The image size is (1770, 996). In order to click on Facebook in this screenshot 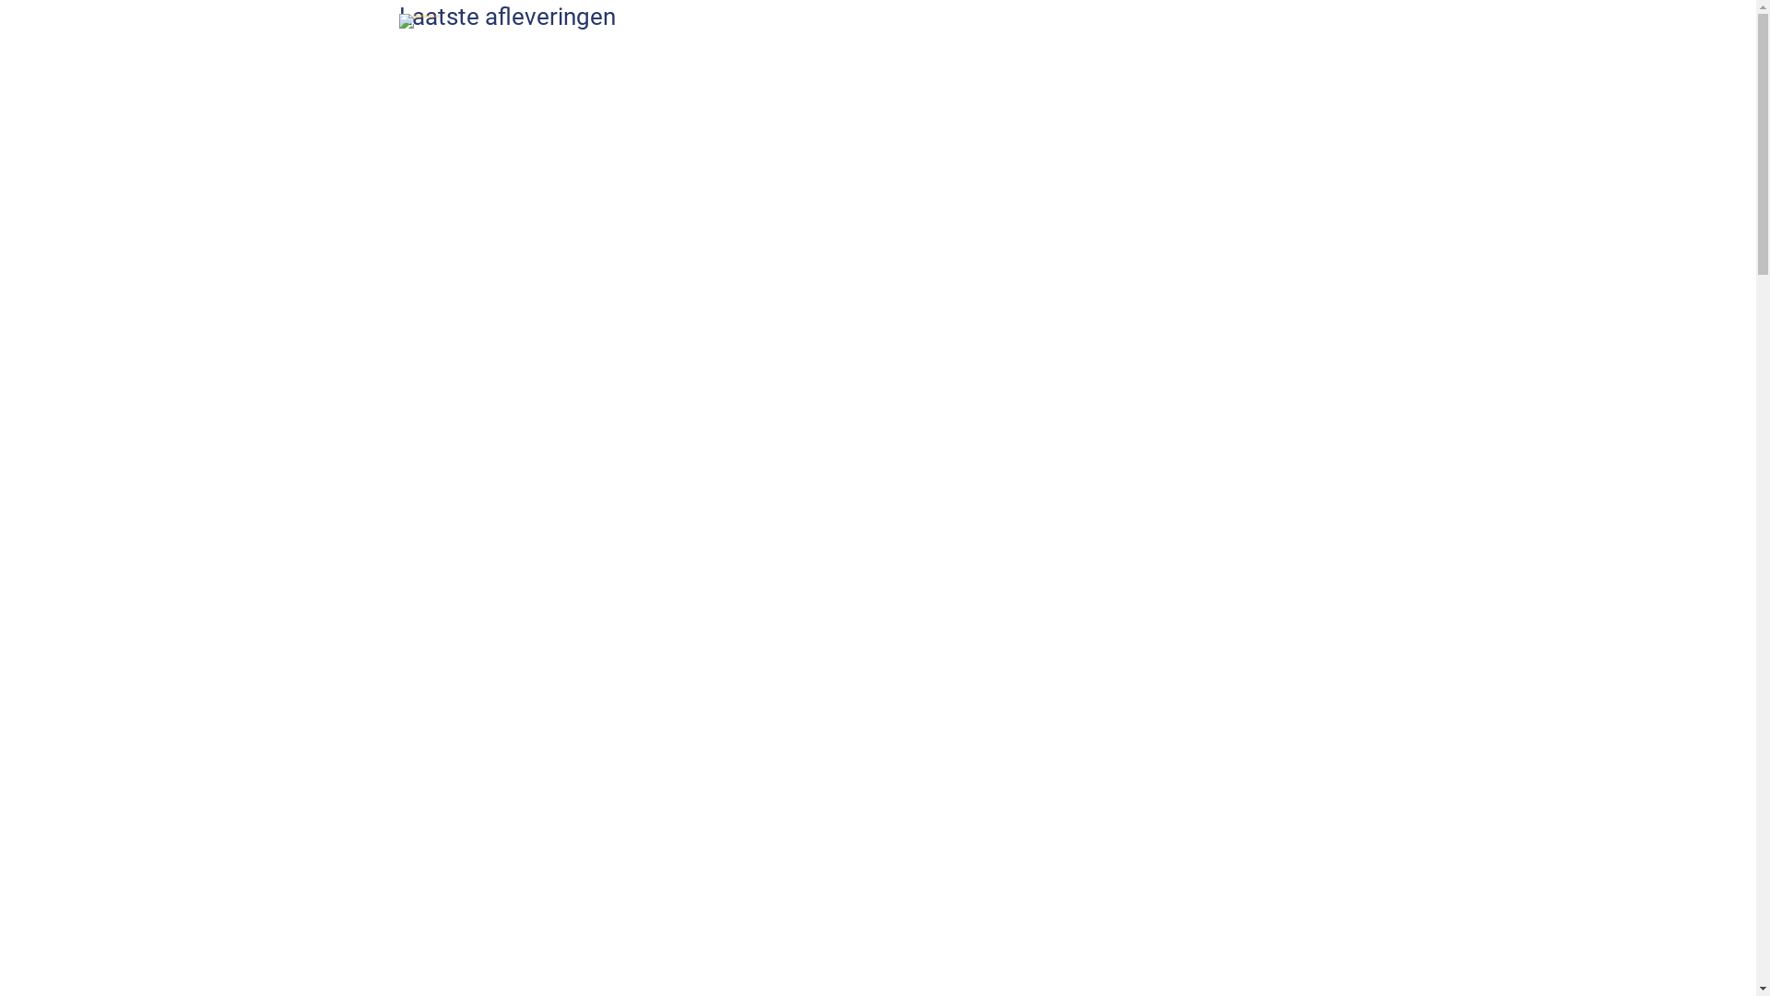, I will do `click(1233, 64)`.